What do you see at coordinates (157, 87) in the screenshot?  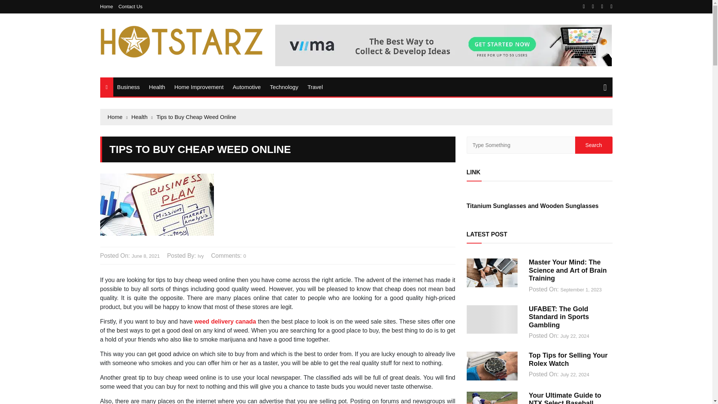 I see `Health` at bounding box center [157, 87].